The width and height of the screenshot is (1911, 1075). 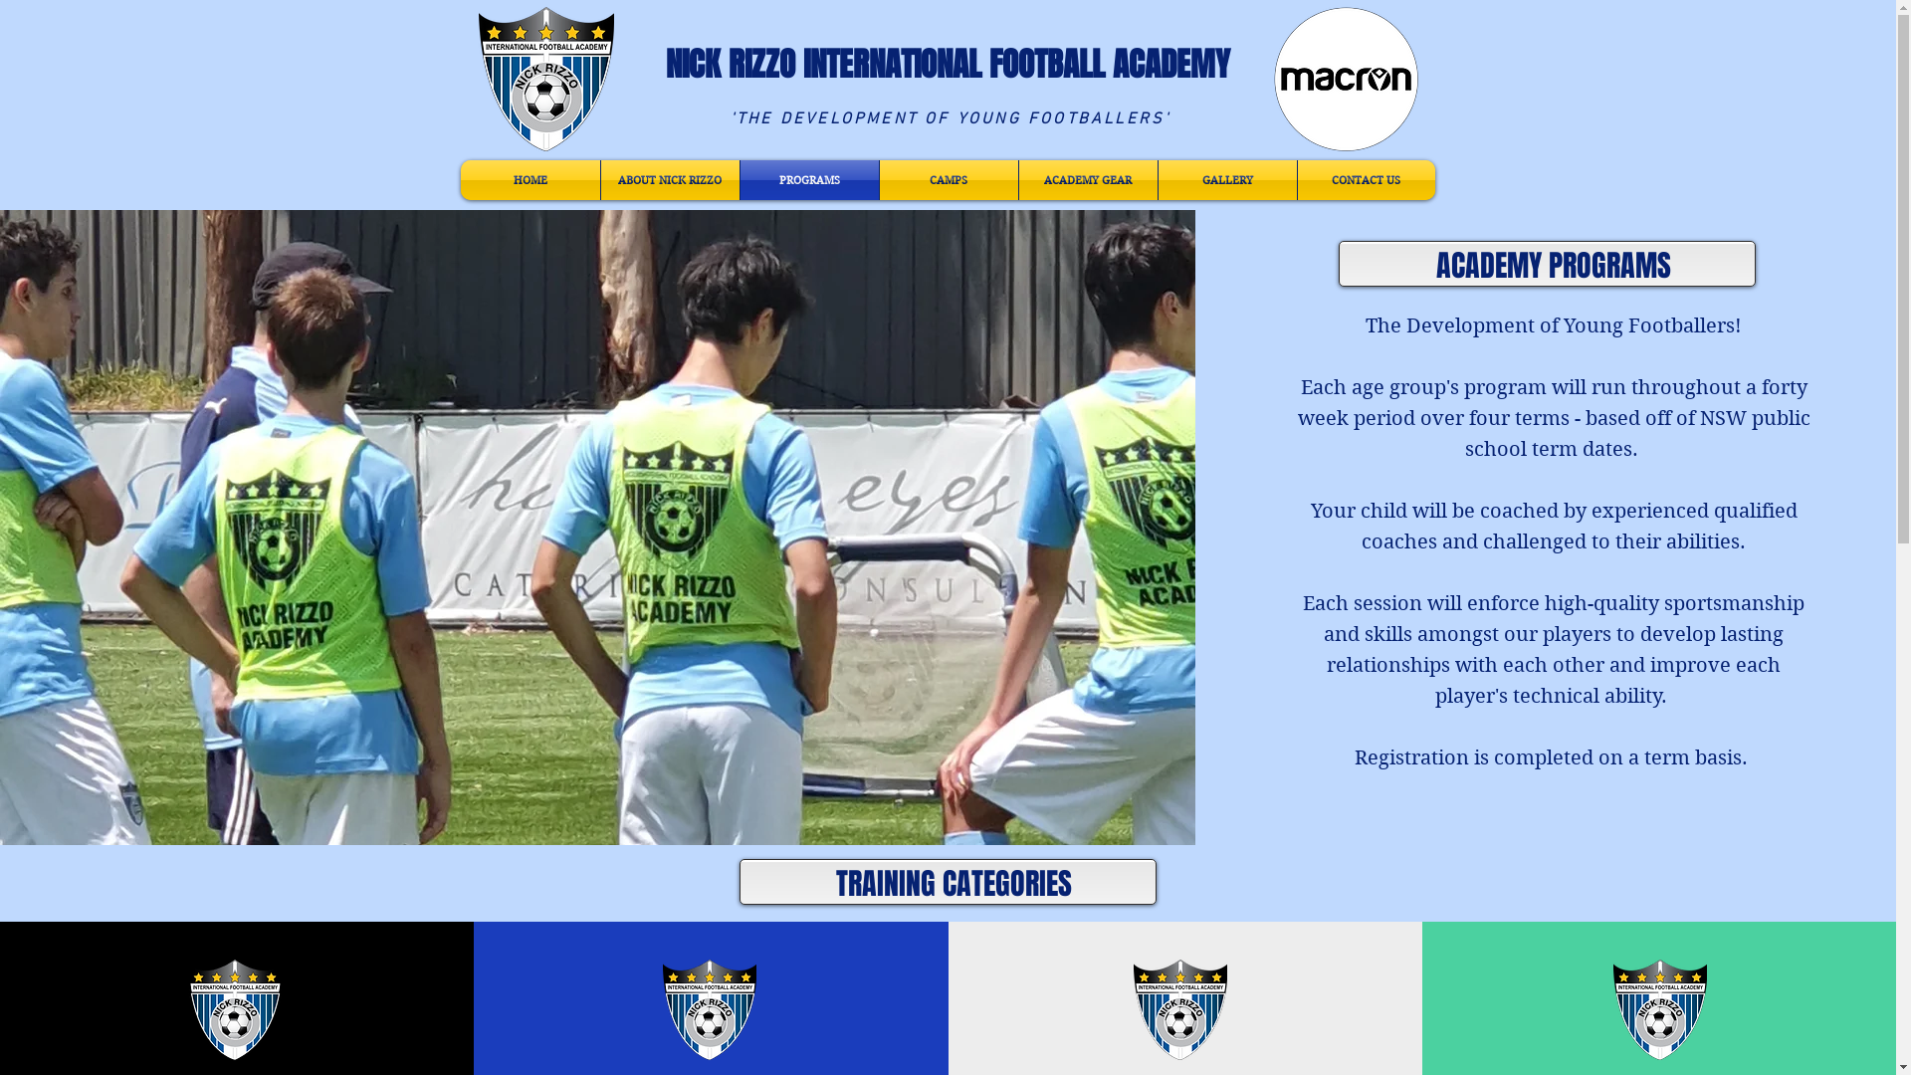 I want to click on PROGRAMS, so click(x=810, y=180).